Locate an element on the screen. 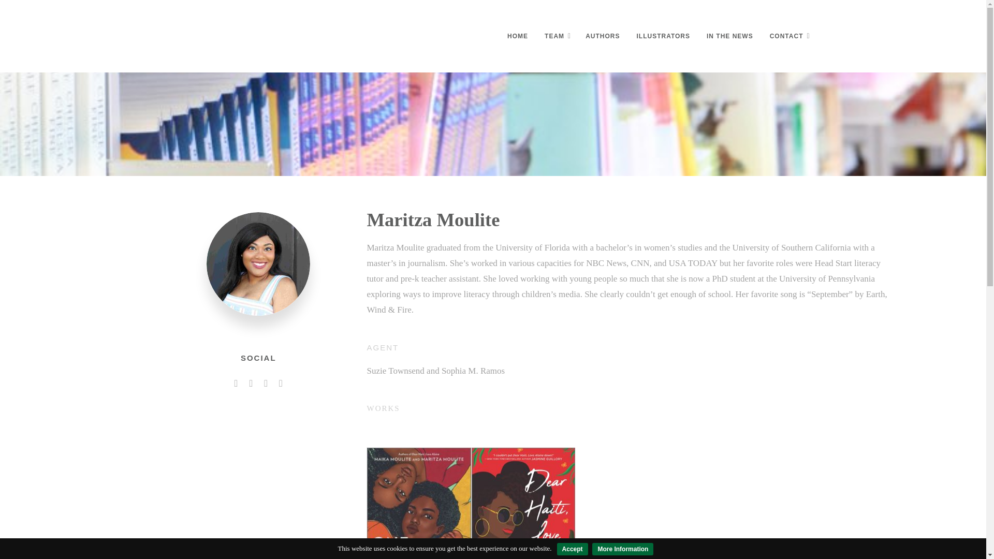 The height and width of the screenshot is (559, 994). Dear Haiti Love Alaine is located at coordinates (523, 503).